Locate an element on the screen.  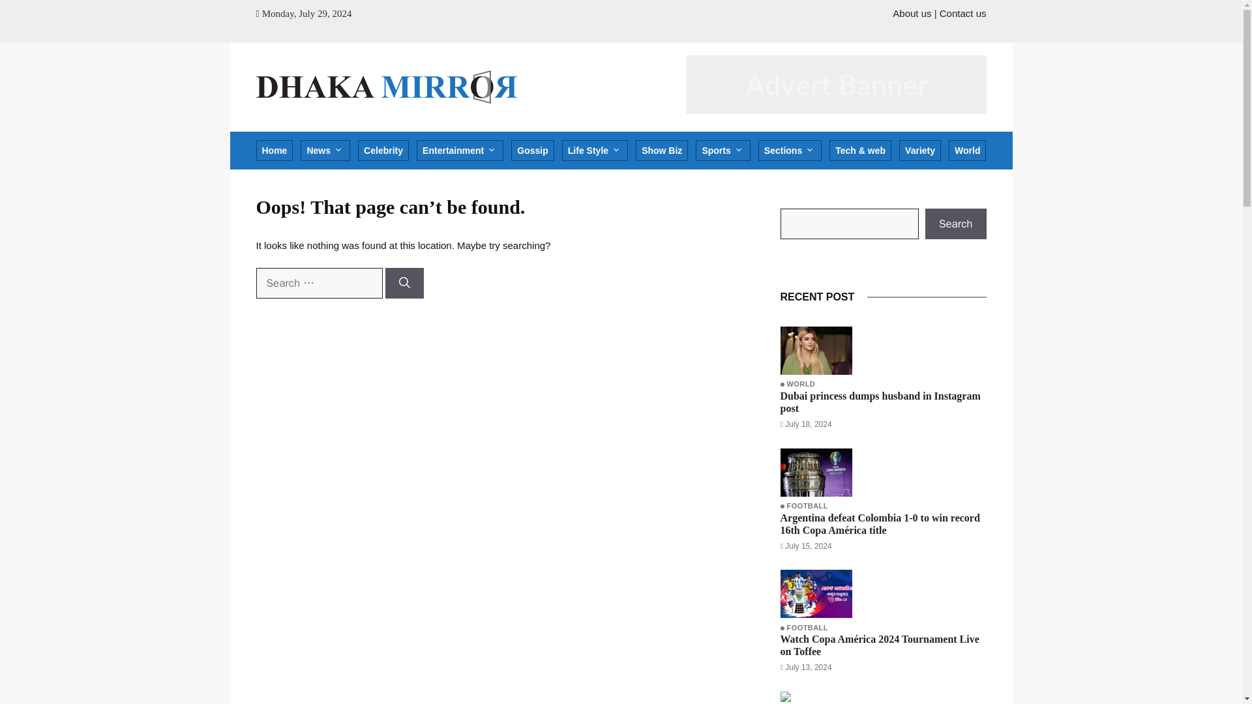
Search for: is located at coordinates (318, 283).